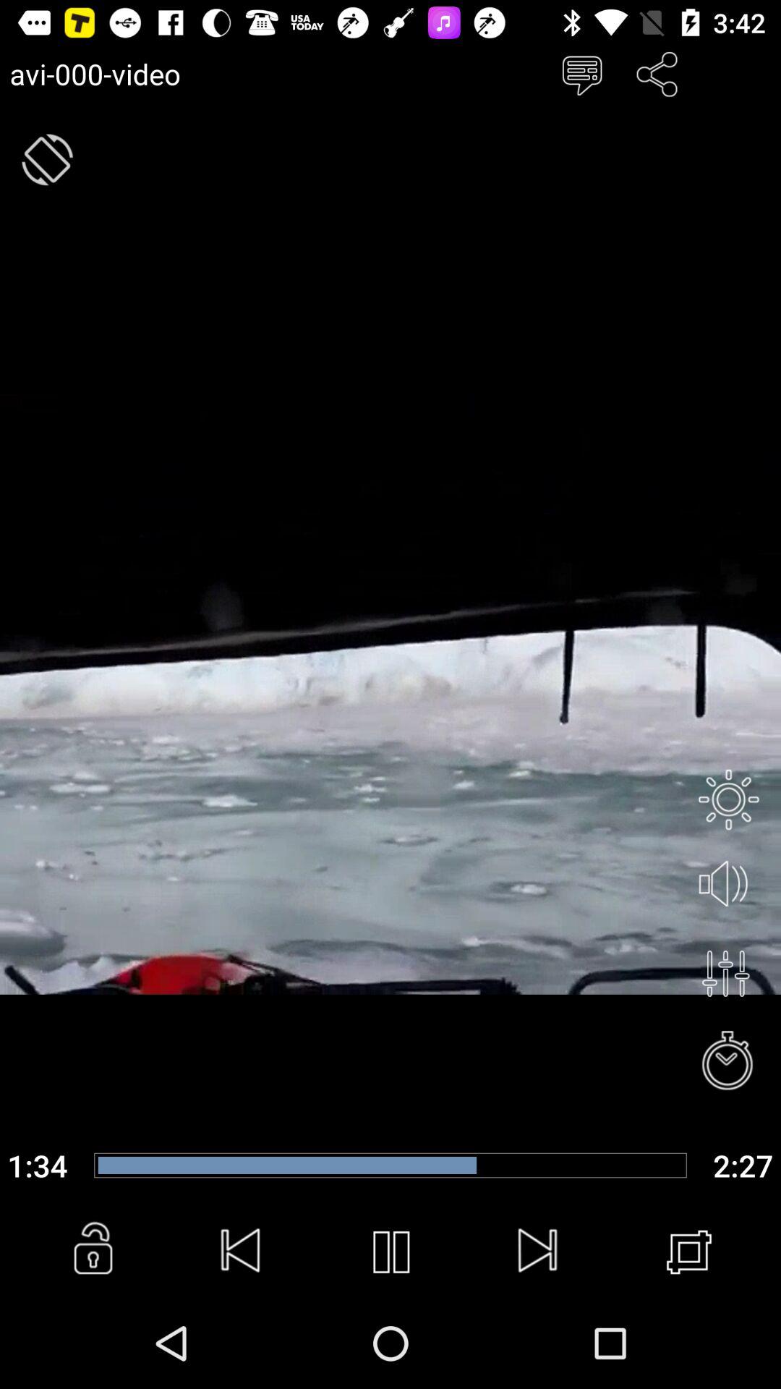 Image resolution: width=781 pixels, height=1389 pixels. I want to click on click on button below volume button, so click(726, 974).